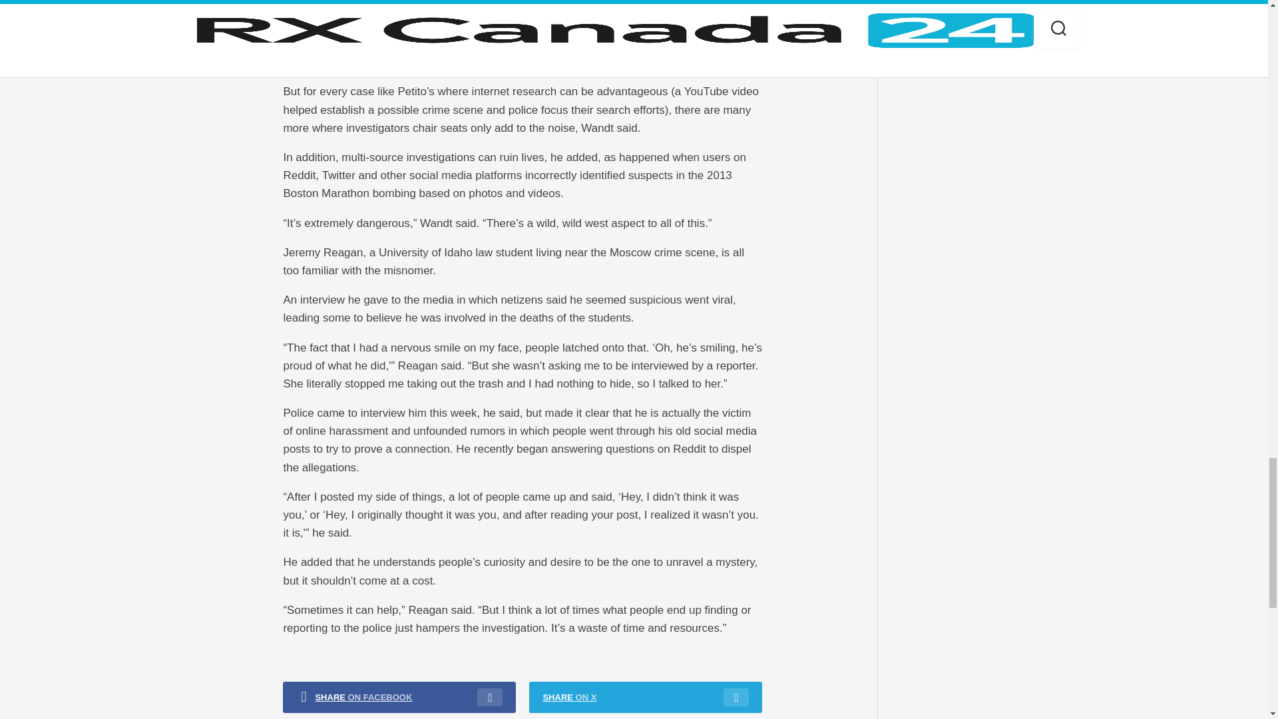 The image size is (1278, 719). Describe the element at coordinates (645, 697) in the screenshot. I see `SHARE ON X` at that location.